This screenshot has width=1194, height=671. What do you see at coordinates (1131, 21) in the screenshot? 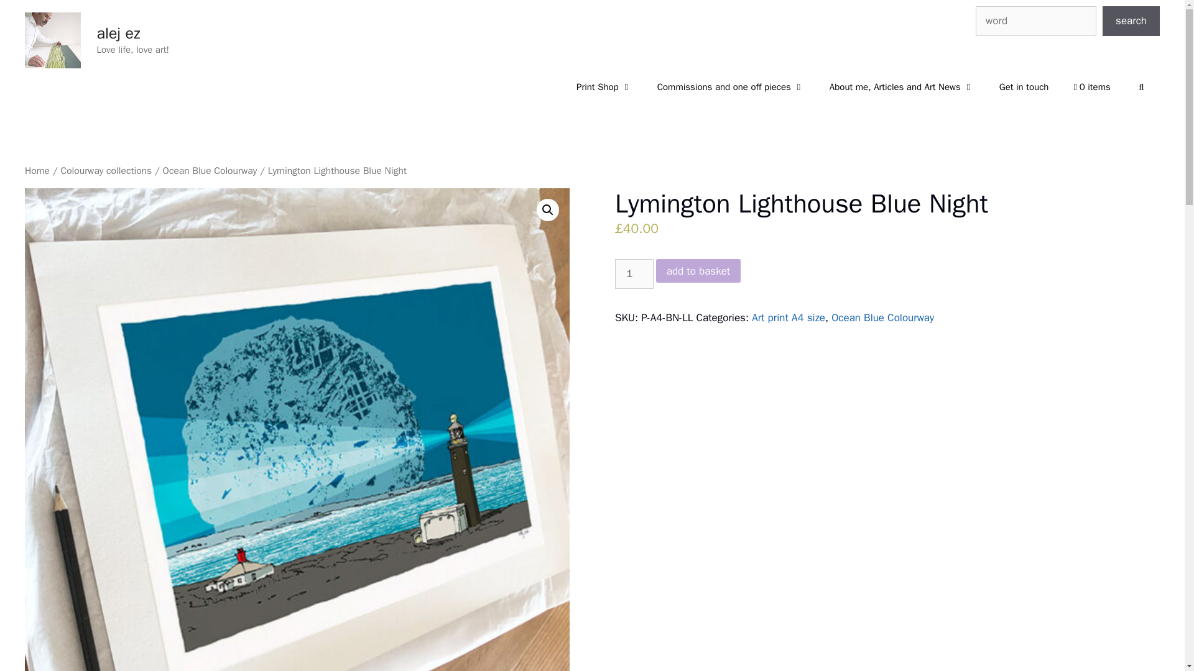
I see `search` at bounding box center [1131, 21].